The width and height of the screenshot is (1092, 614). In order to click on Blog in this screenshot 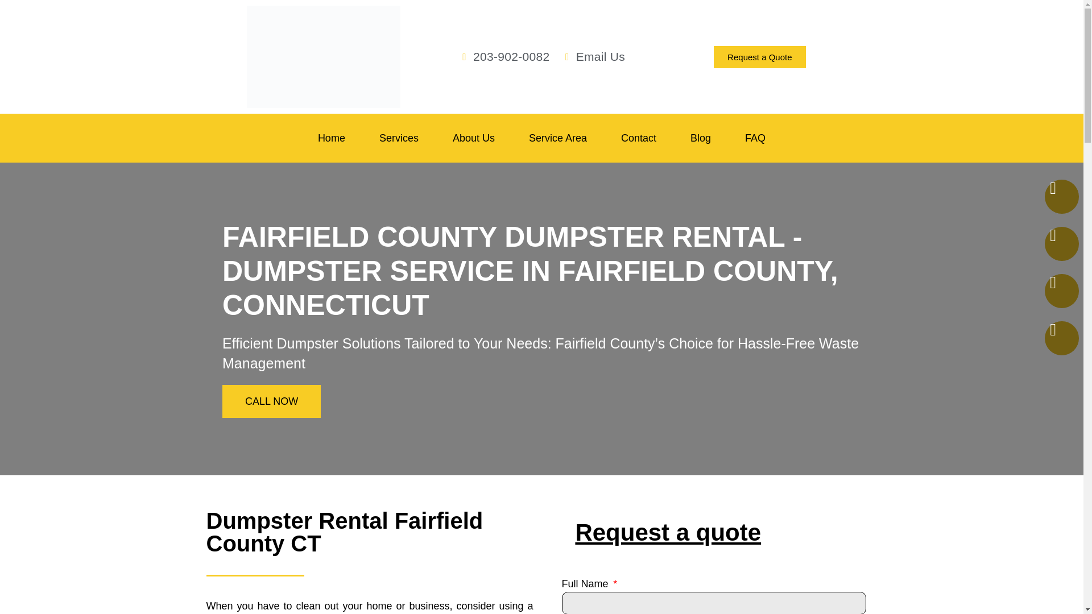, I will do `click(701, 138)`.